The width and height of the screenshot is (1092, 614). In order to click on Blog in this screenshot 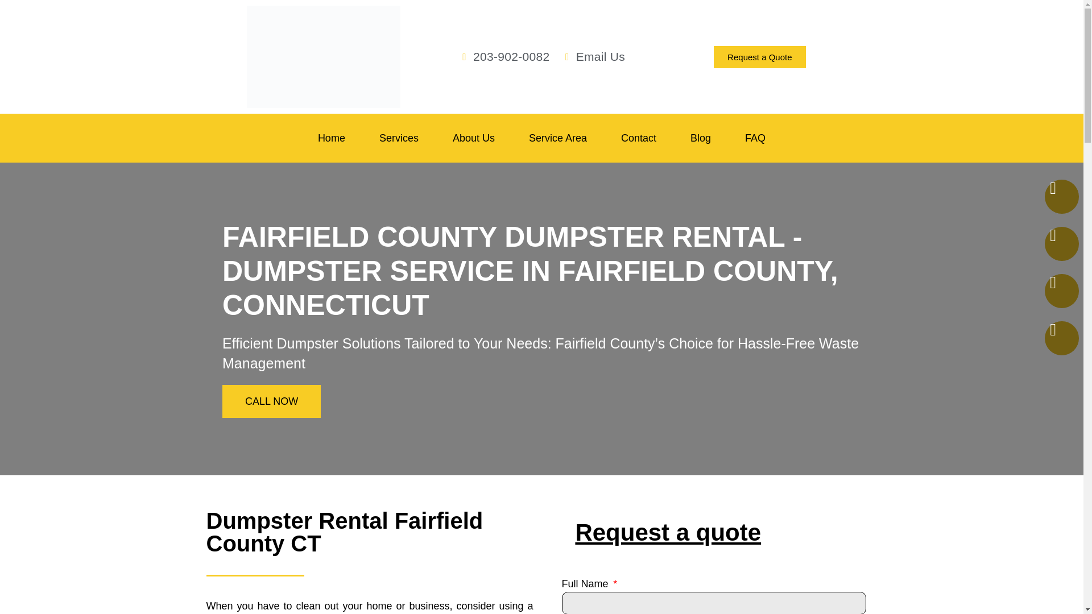, I will do `click(701, 138)`.